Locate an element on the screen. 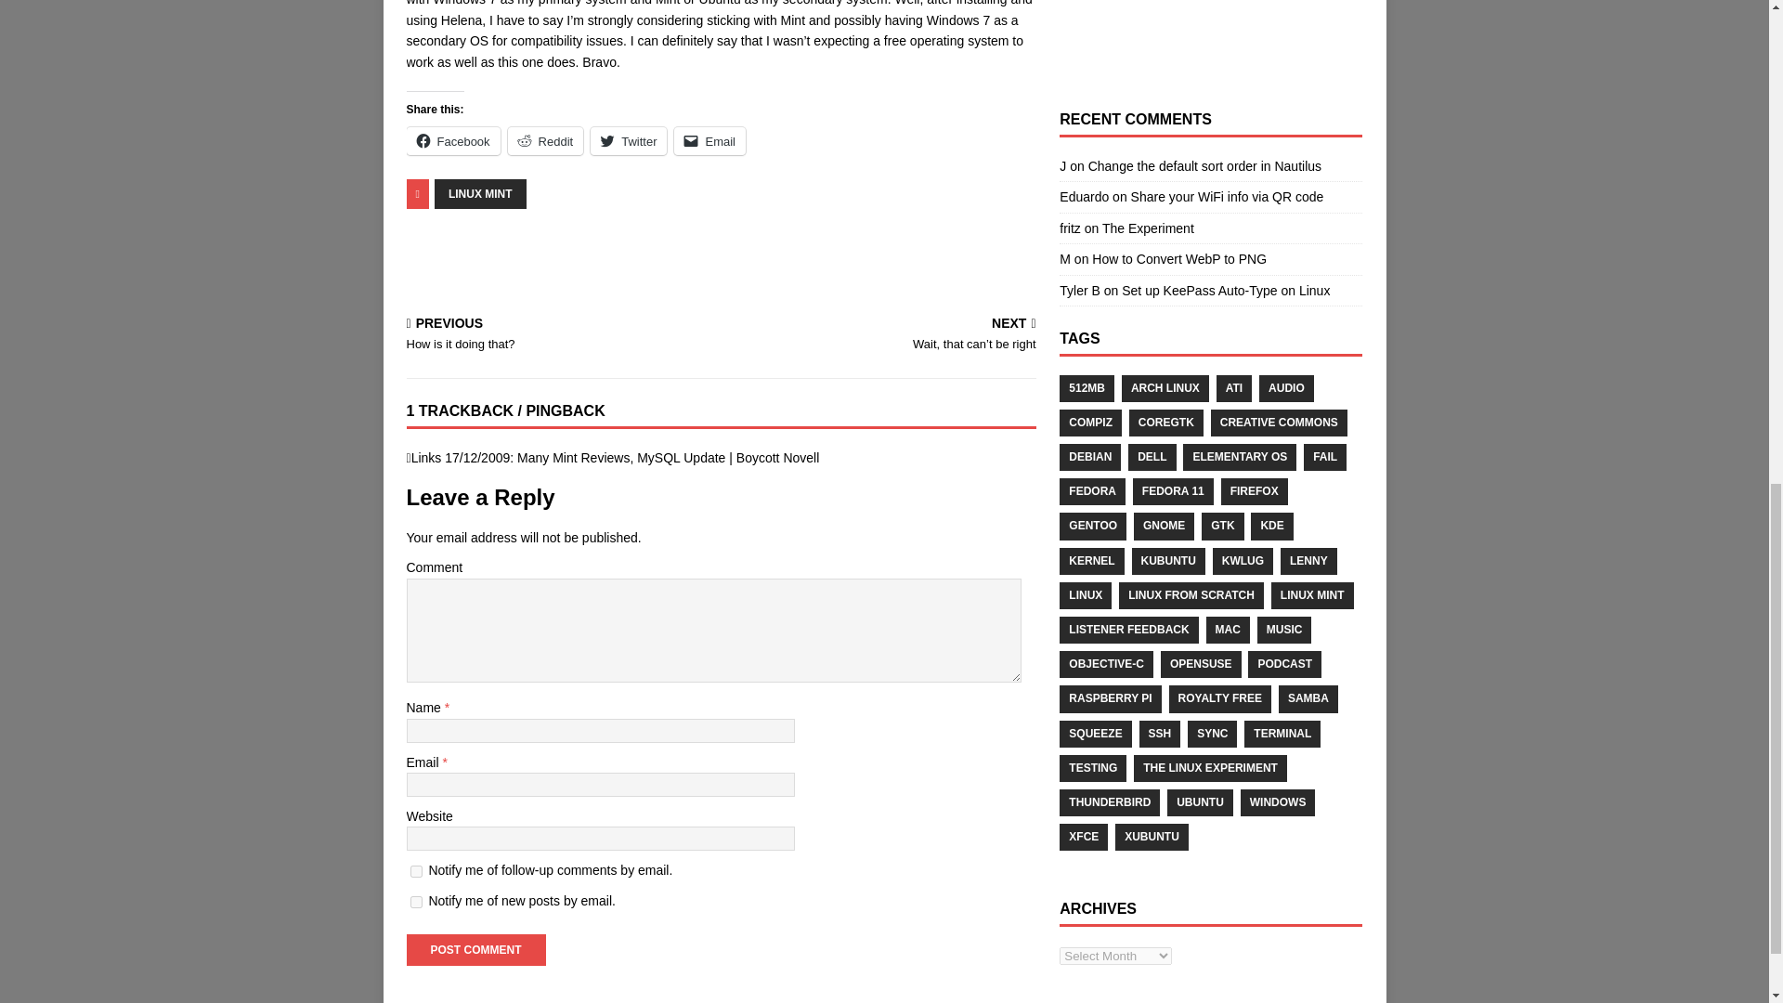 The height and width of the screenshot is (1003, 1783). Facebook is located at coordinates (453, 141).